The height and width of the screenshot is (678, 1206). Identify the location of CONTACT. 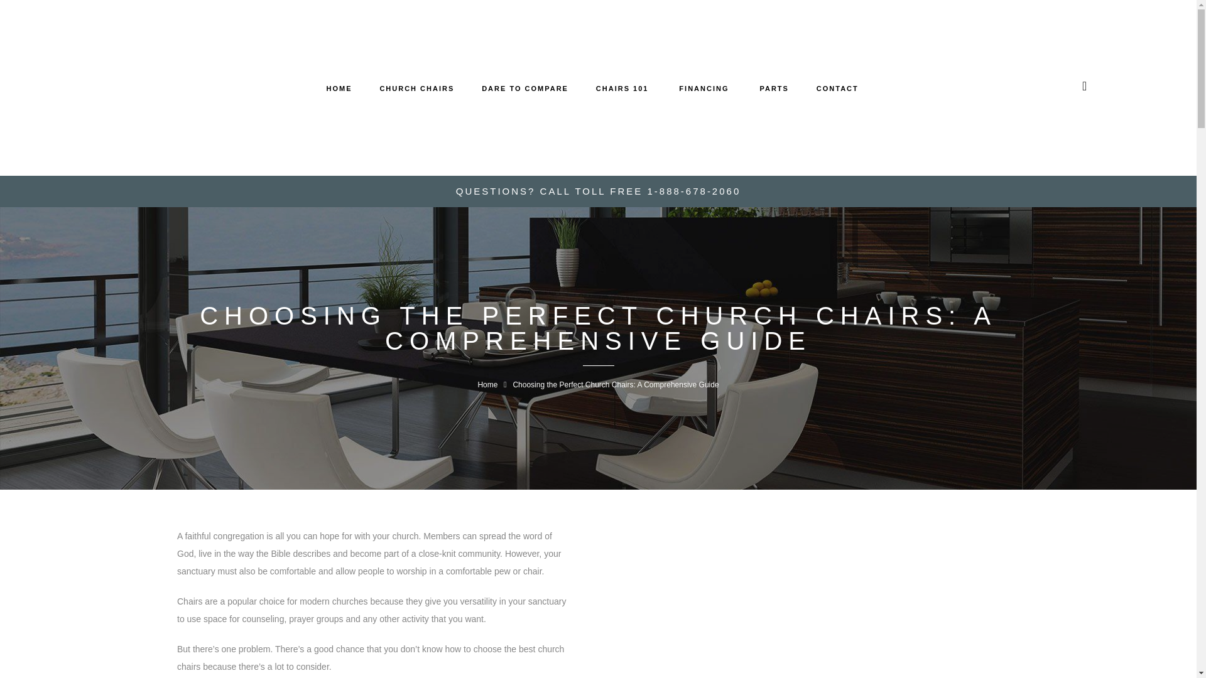
(837, 88).